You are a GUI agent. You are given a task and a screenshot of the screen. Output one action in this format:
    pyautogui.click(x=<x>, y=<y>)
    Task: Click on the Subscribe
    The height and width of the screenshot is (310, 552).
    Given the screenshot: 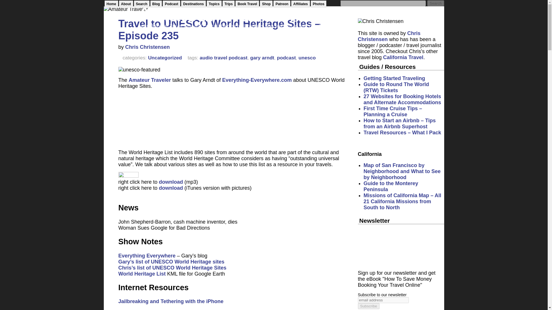 What is the action you would take?
    pyautogui.click(x=369, y=306)
    